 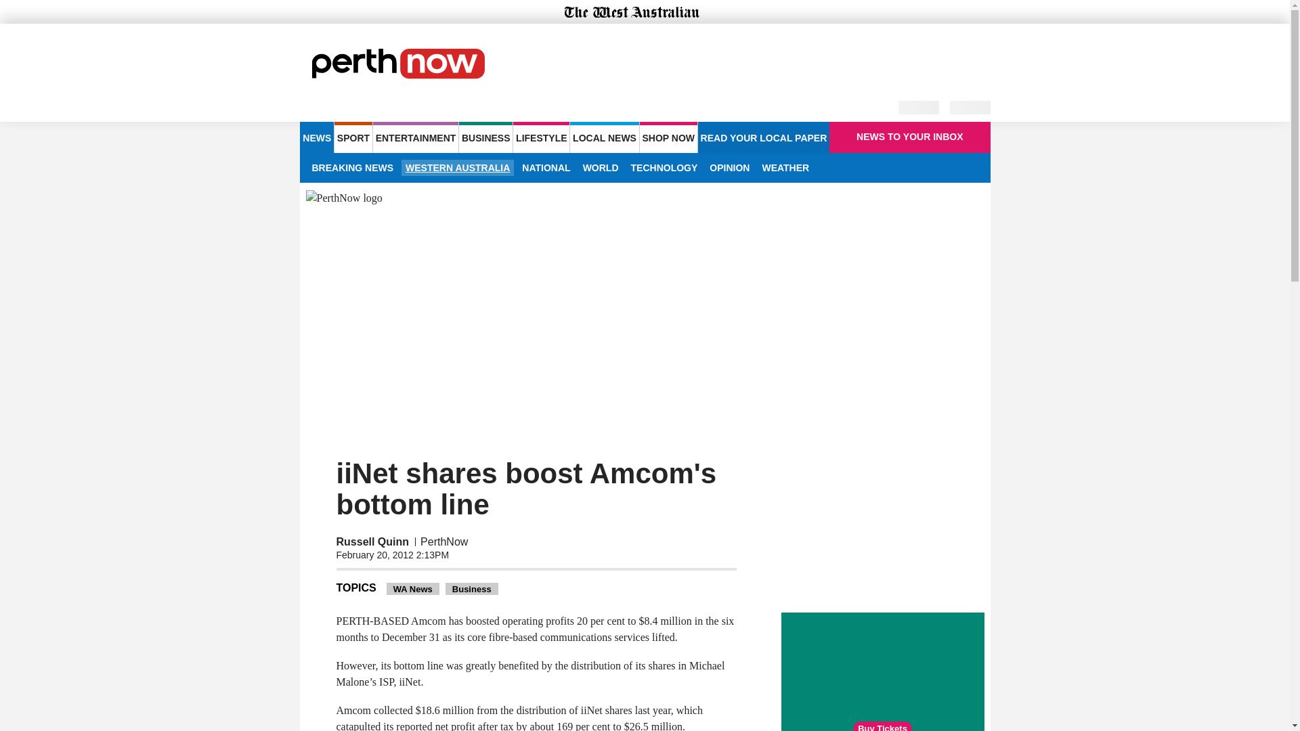 What do you see at coordinates (416, 137) in the screenshot?
I see `ENTERTAINMENT` at bounding box center [416, 137].